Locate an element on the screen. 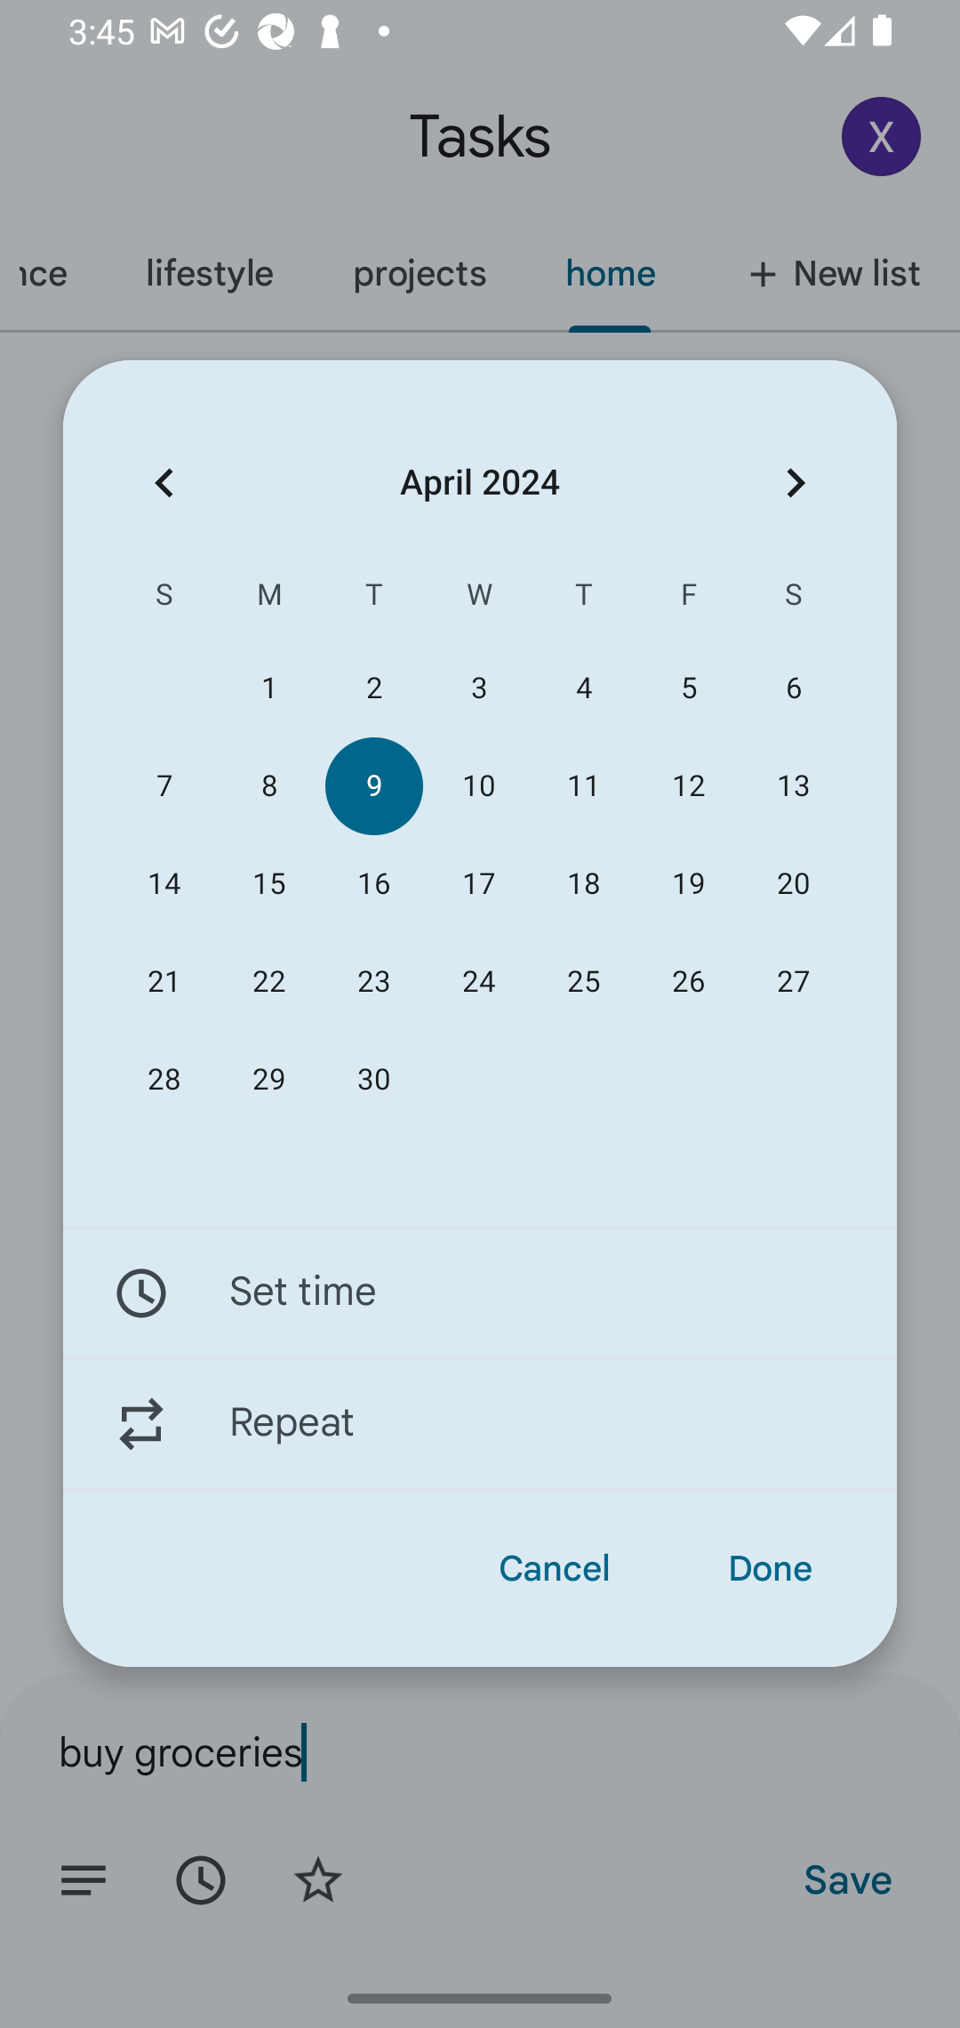  13 13 April 2024 is located at coordinates (793, 786).